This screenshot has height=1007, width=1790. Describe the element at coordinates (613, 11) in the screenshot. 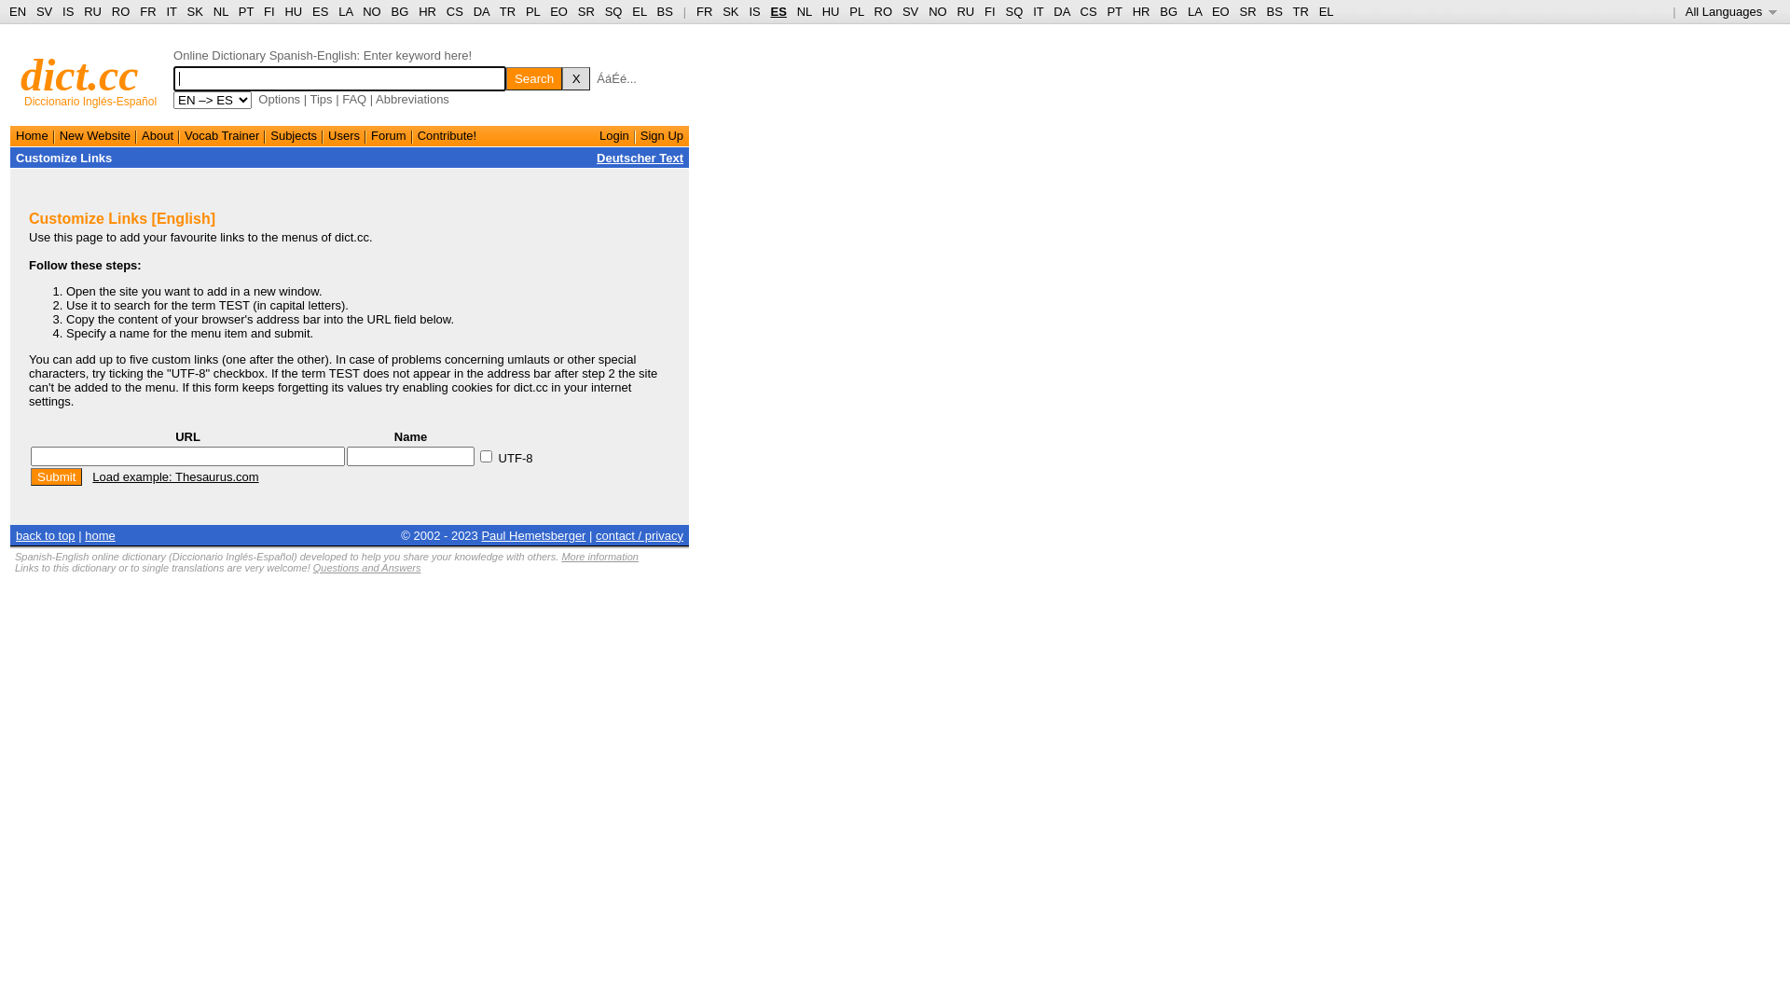

I see `SQ` at that location.